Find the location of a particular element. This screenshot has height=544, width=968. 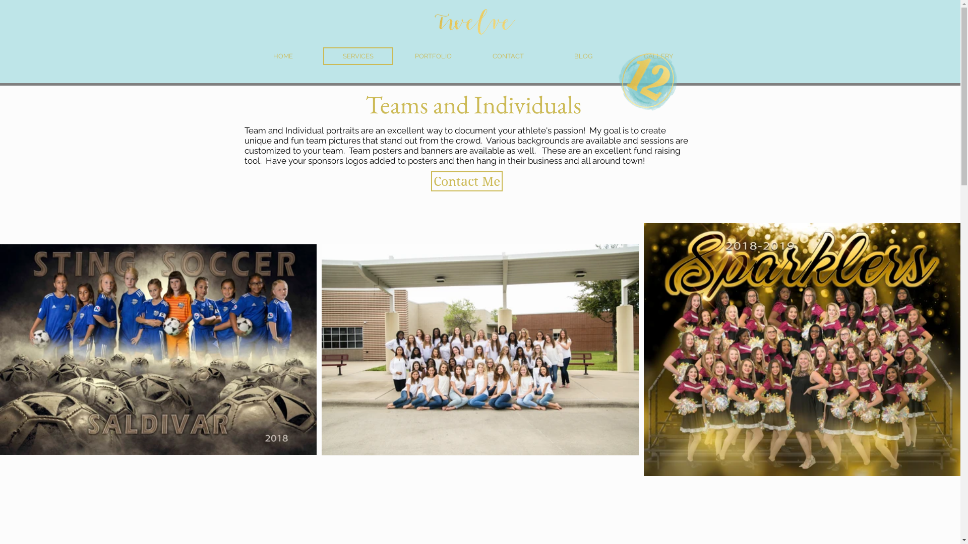

Contact Me is located at coordinates (466, 181).